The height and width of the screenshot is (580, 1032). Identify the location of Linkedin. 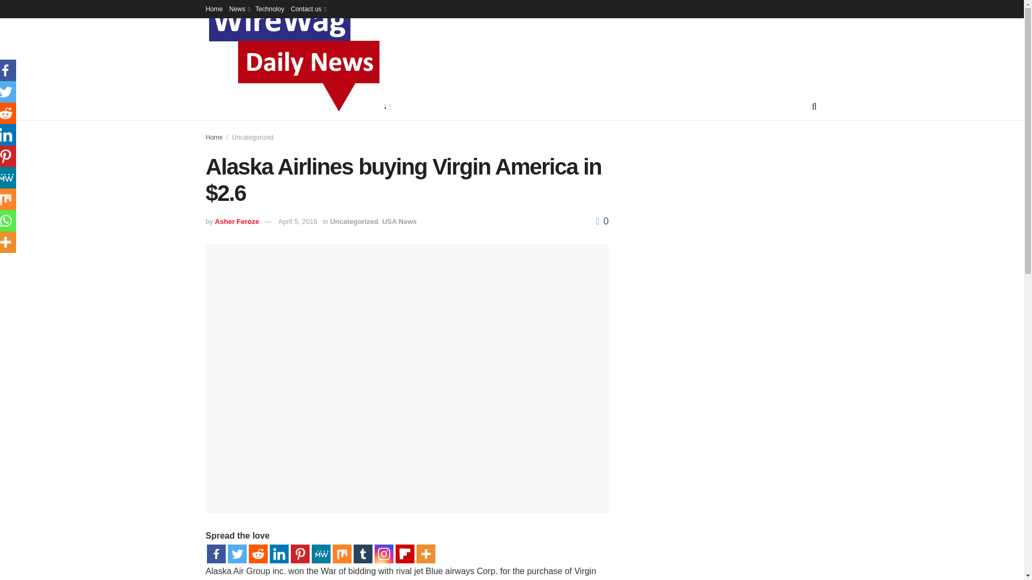
(279, 554).